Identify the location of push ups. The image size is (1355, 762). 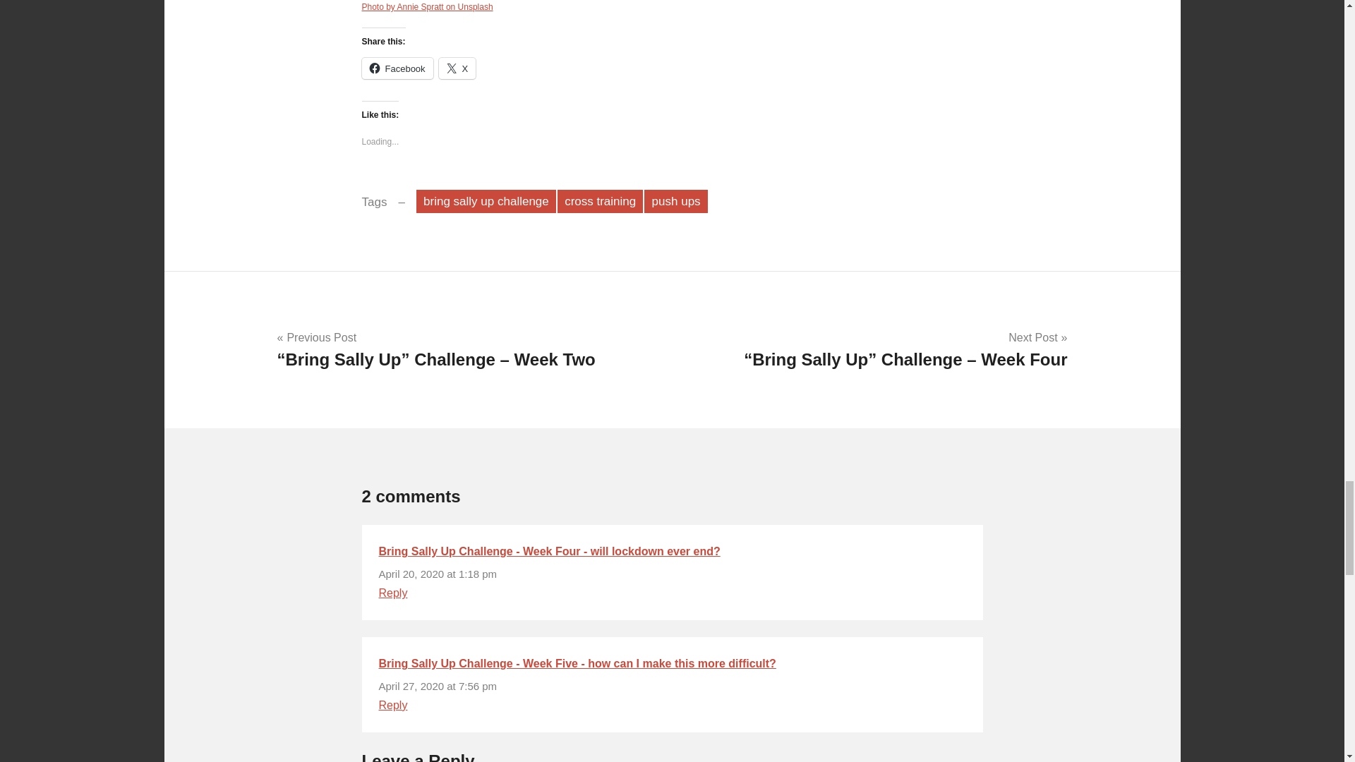
(676, 201).